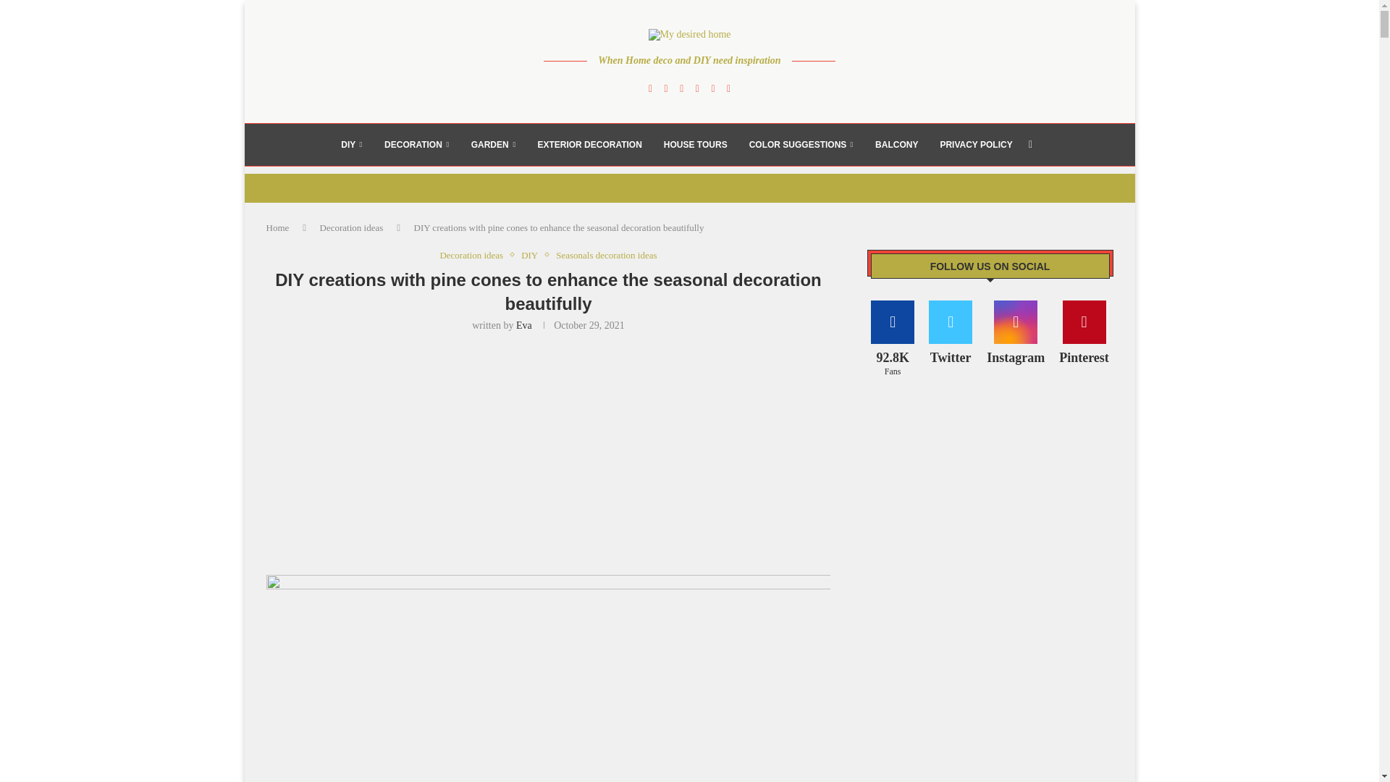 The image size is (1390, 782). What do you see at coordinates (589, 144) in the screenshot?
I see `EXTERIOR DECORATION` at bounding box center [589, 144].